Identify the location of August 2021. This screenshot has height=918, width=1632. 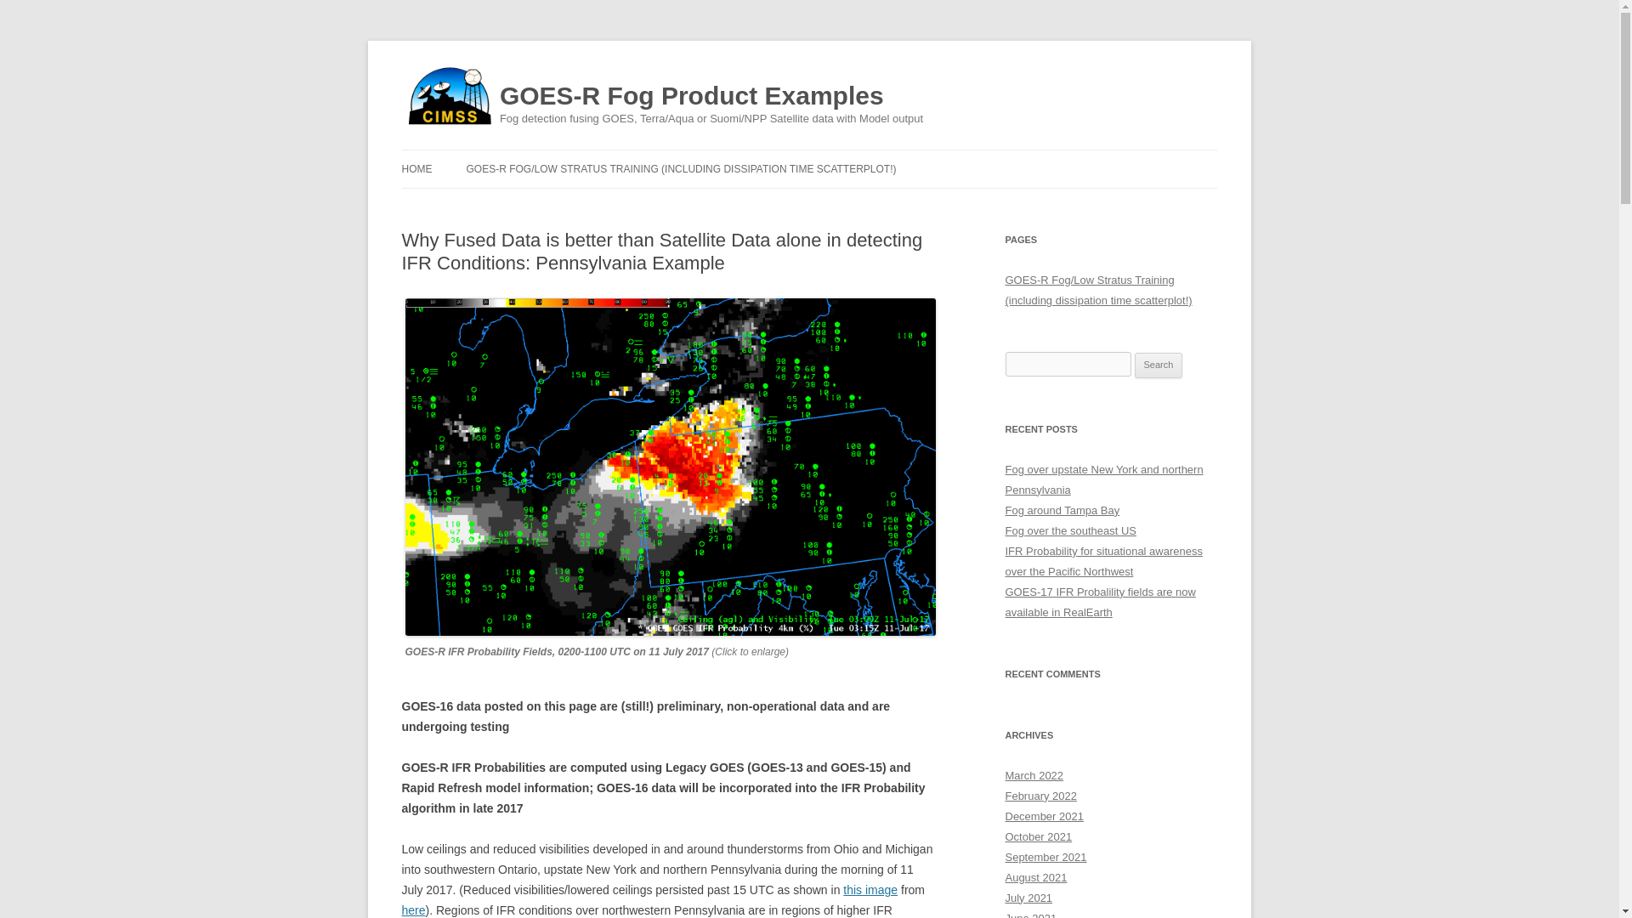
(1035, 877).